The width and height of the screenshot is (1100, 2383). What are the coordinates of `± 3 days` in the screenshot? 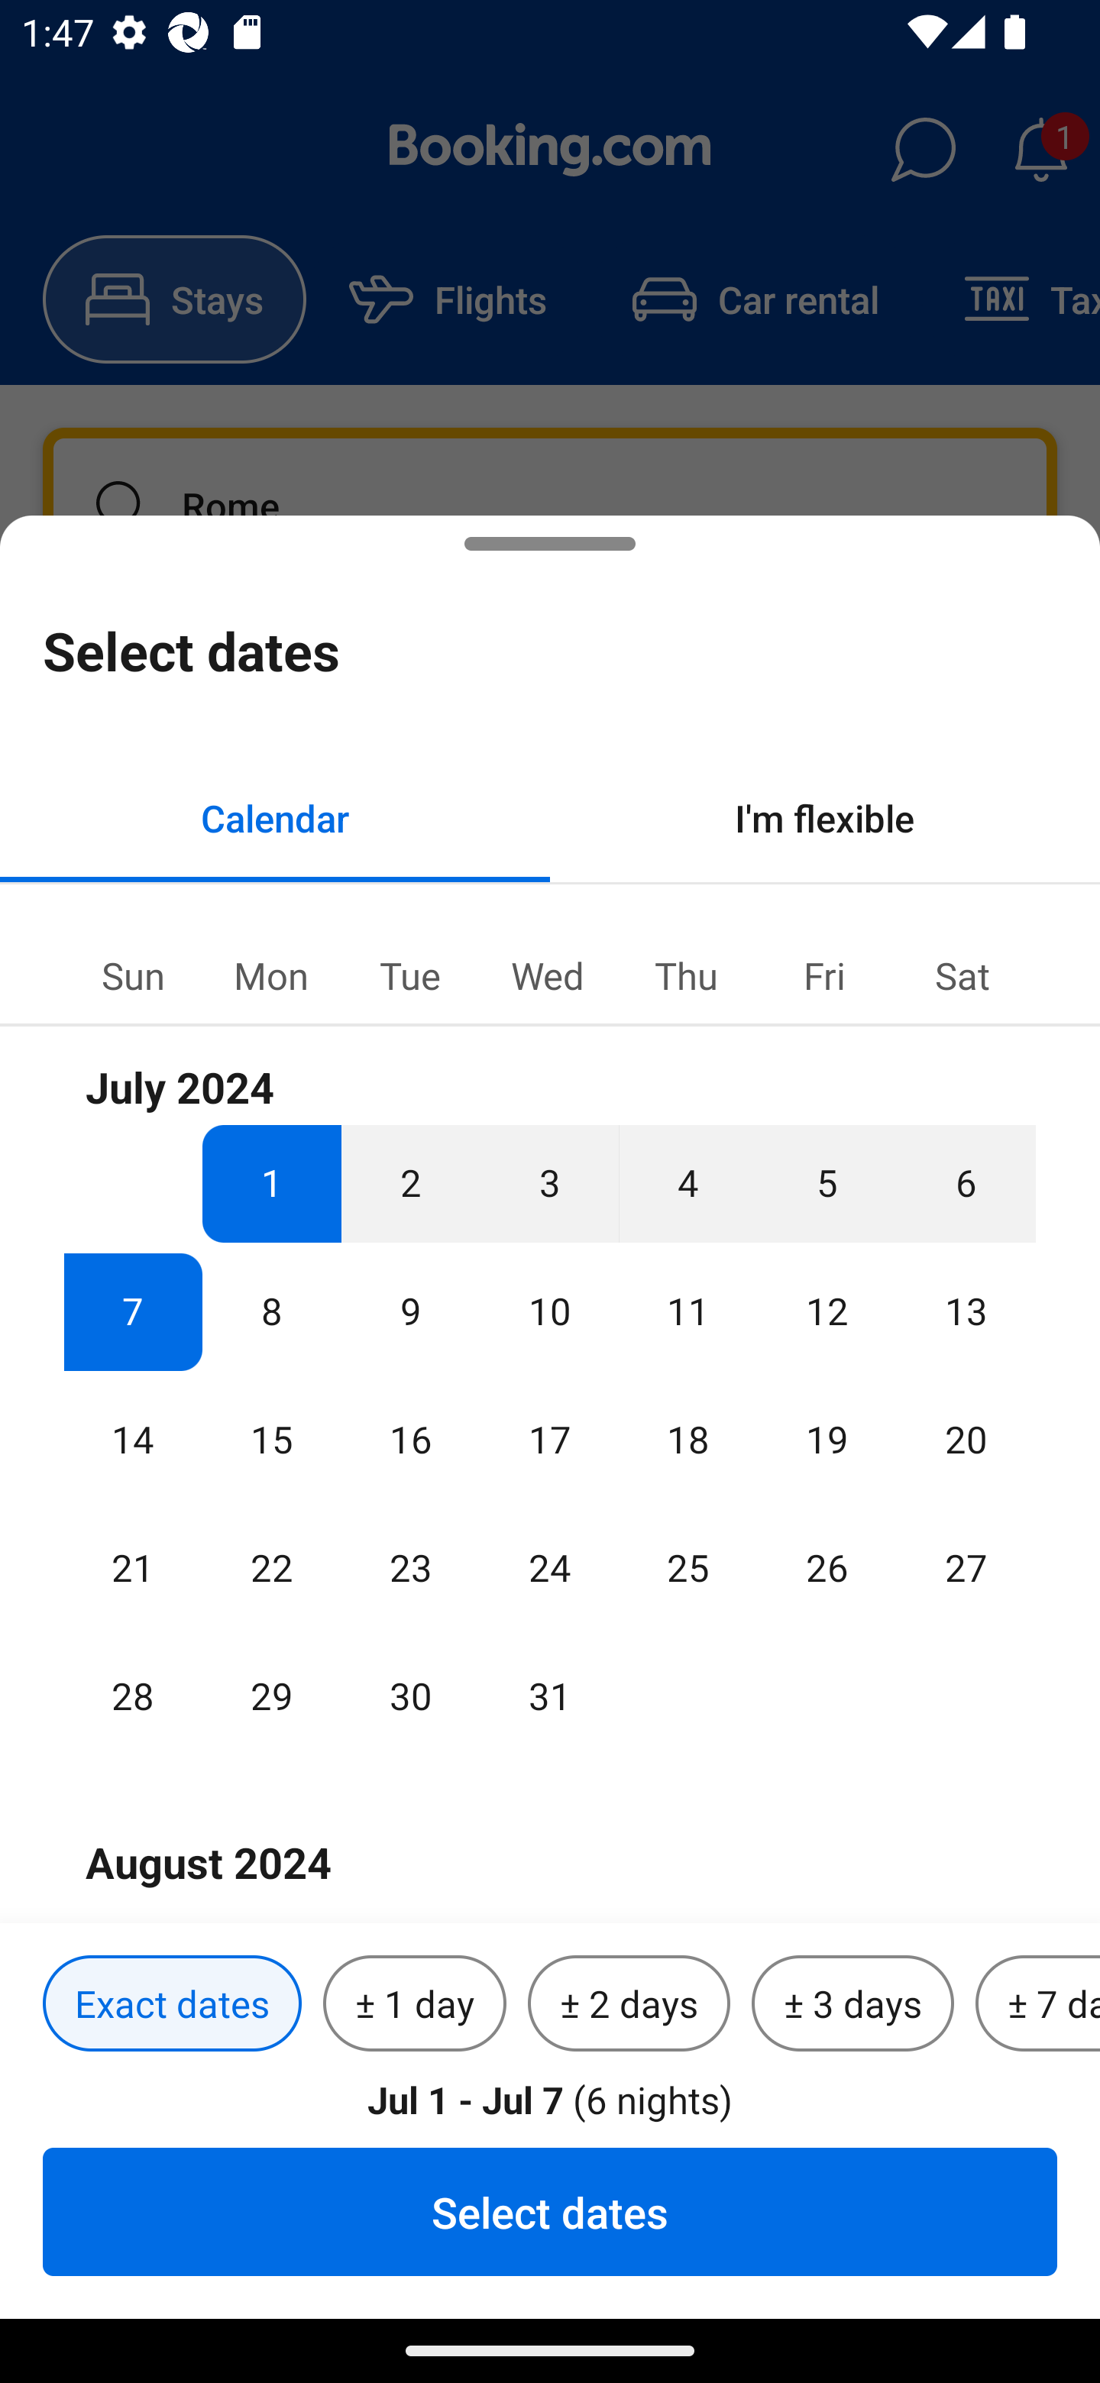 It's located at (852, 2004).